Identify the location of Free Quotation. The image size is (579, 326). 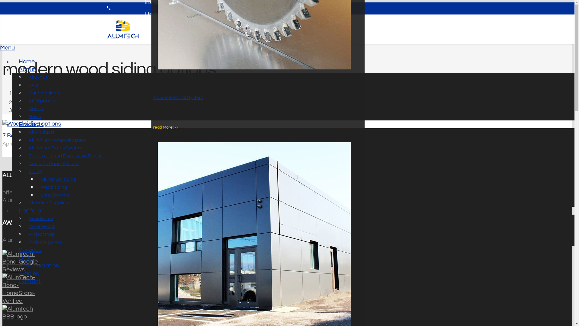
(39, 266).